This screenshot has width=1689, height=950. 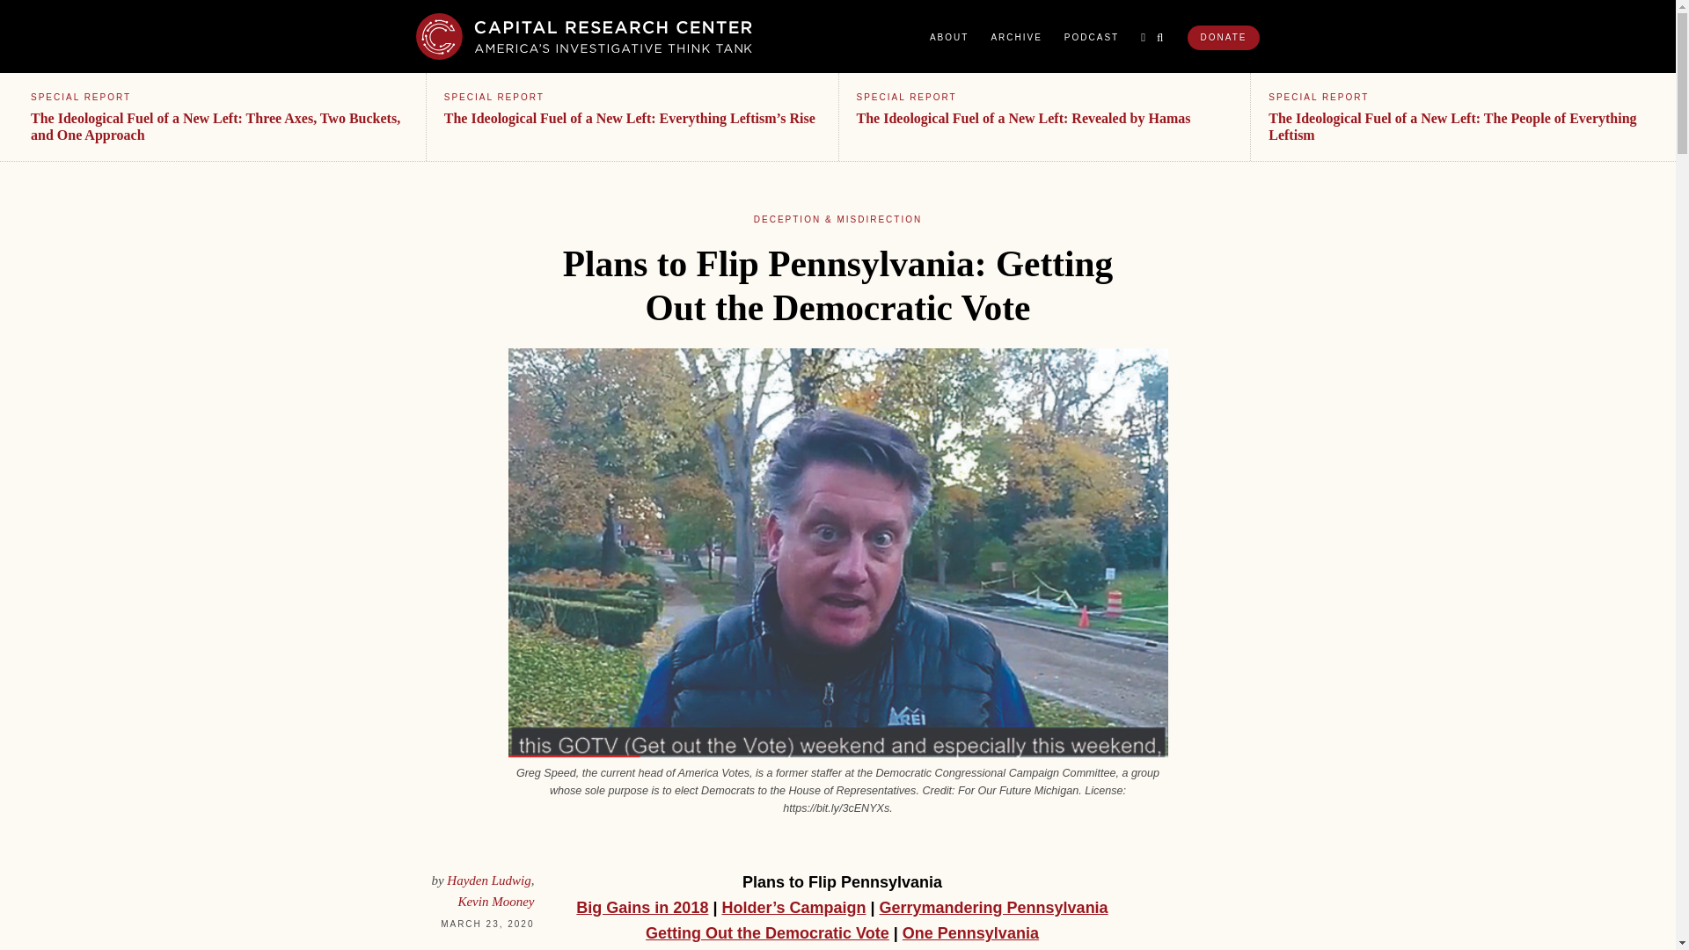 What do you see at coordinates (1318, 97) in the screenshot?
I see `SPECIAL REPORT` at bounding box center [1318, 97].